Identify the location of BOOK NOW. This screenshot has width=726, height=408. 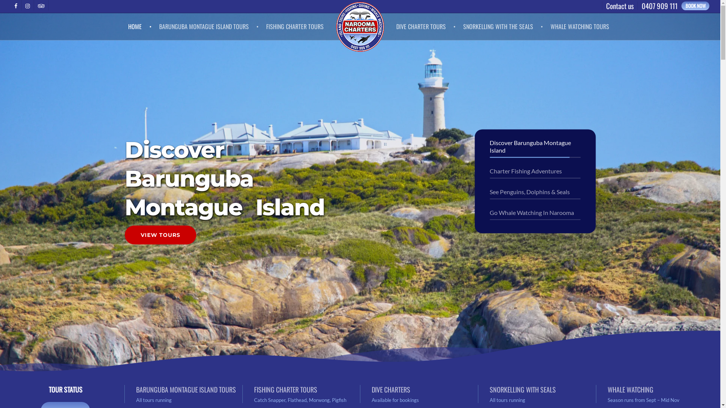
(695, 6).